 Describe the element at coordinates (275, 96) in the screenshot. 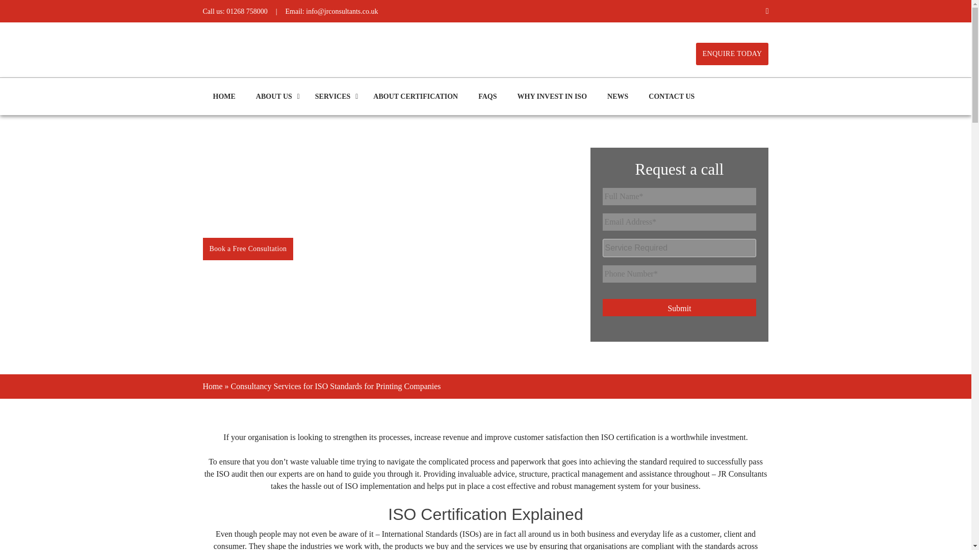

I see `ABOUT US` at that location.